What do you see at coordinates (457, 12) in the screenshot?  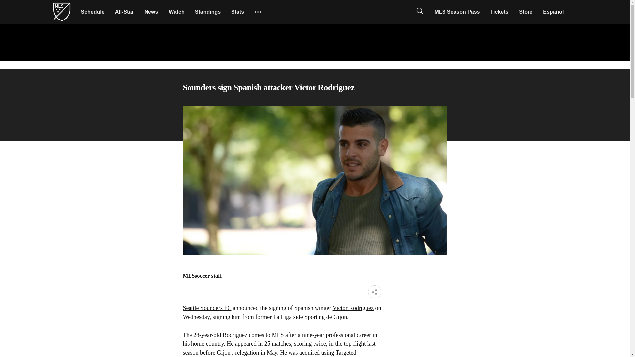 I see `MLS Season Pass` at bounding box center [457, 12].